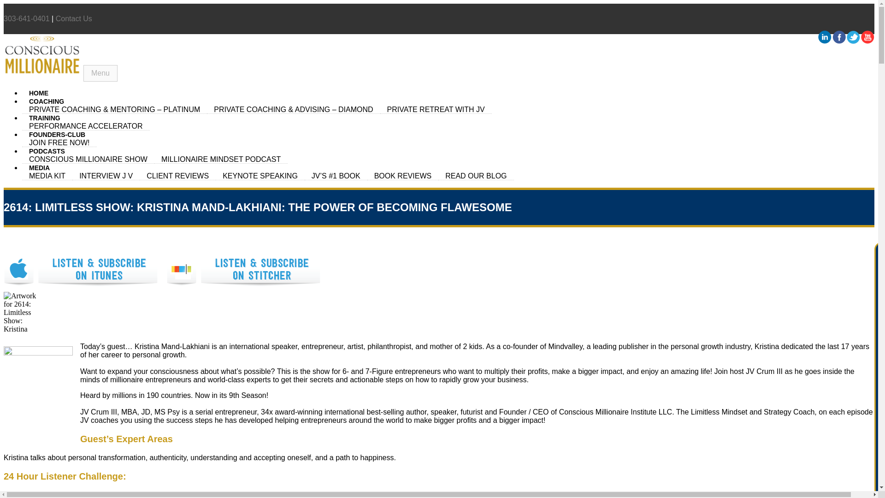 The height and width of the screenshot is (498, 885). What do you see at coordinates (106, 176) in the screenshot?
I see `INTERVIEW J V` at bounding box center [106, 176].